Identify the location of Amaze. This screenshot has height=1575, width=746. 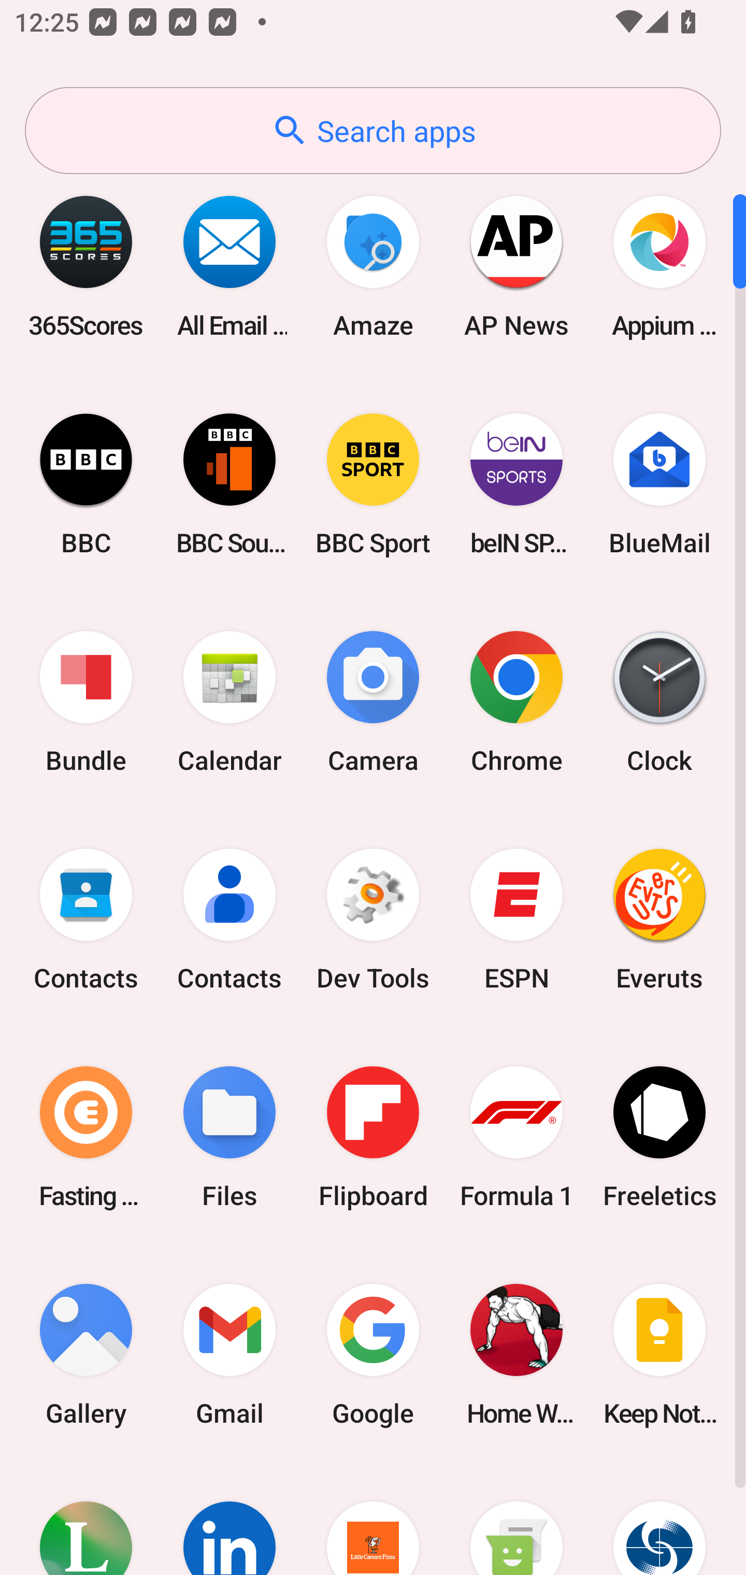
(373, 266).